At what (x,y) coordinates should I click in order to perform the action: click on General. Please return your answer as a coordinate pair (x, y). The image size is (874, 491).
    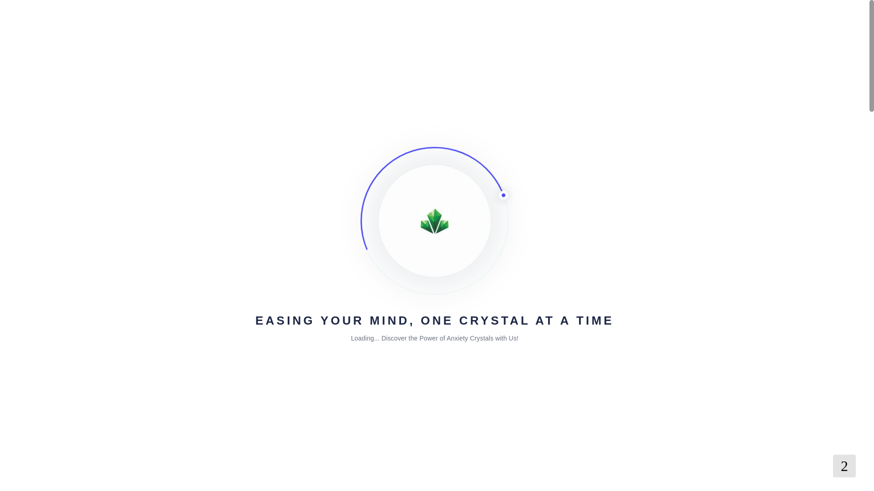
    Looking at the image, I should click on (251, 189).